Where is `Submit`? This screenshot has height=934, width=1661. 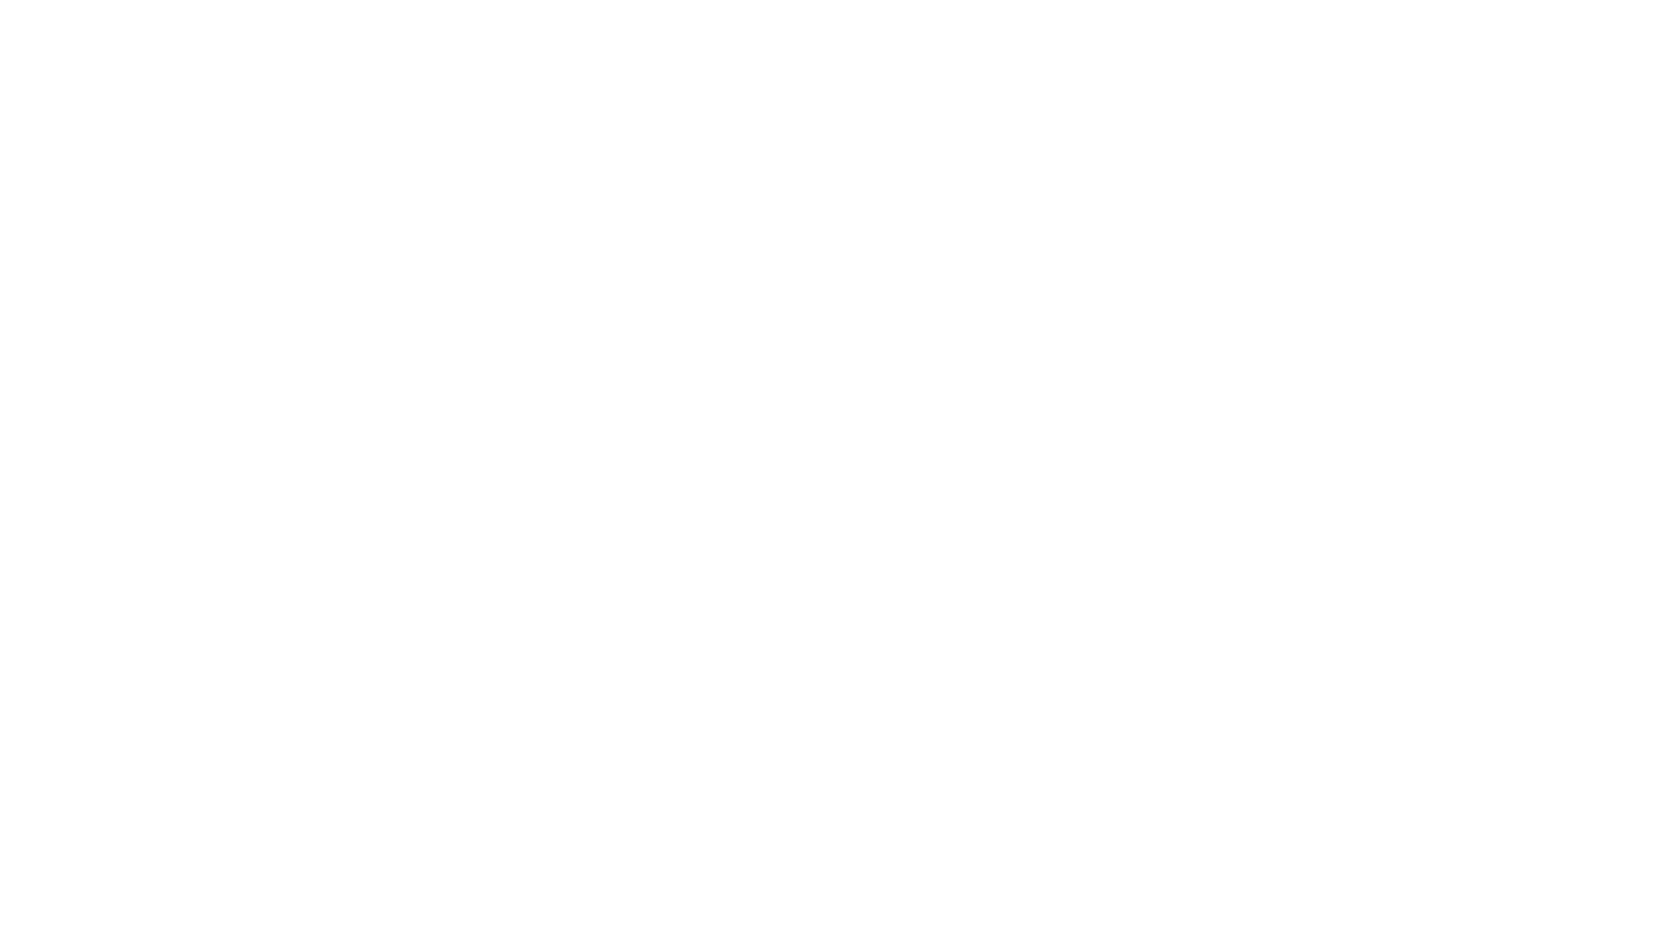
Submit is located at coordinates (24, 9).